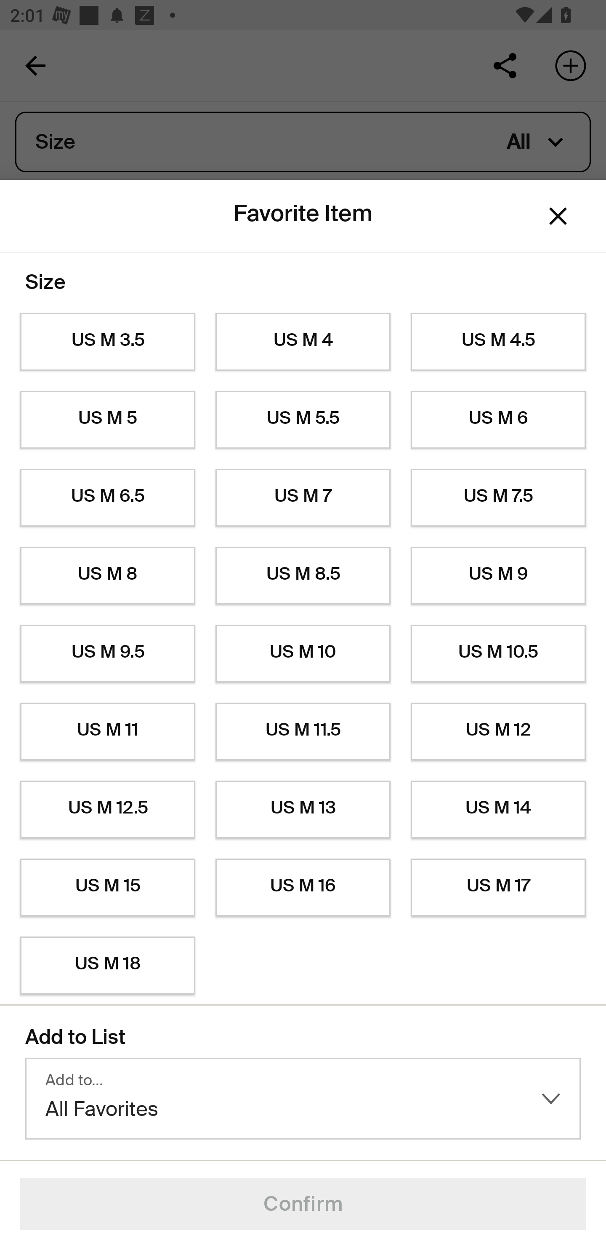  Describe the element at coordinates (498, 498) in the screenshot. I see `US M 7.5` at that location.